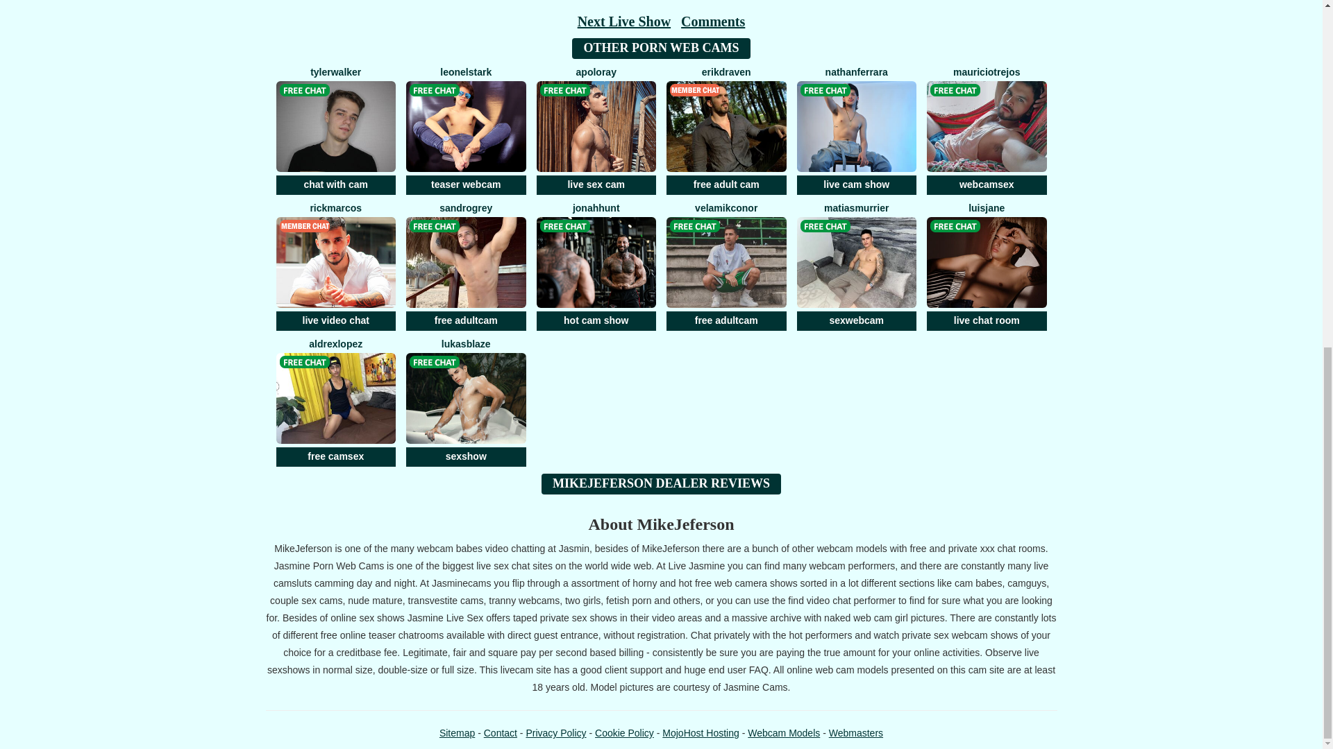  I want to click on LukasBlaze, so click(467, 405).